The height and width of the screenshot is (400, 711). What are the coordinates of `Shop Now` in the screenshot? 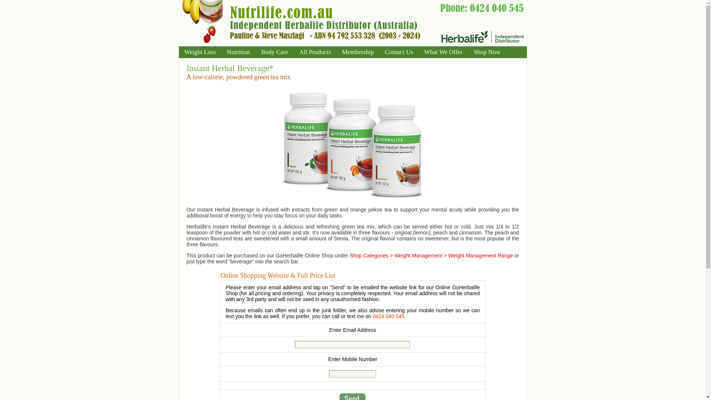 It's located at (487, 52).